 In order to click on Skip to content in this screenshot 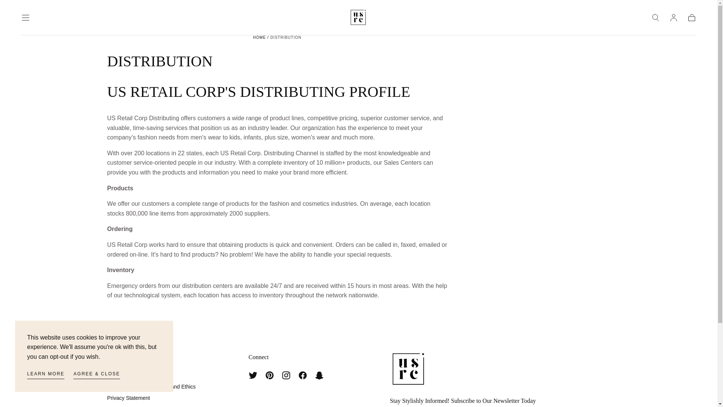, I will do `click(34, 9)`.